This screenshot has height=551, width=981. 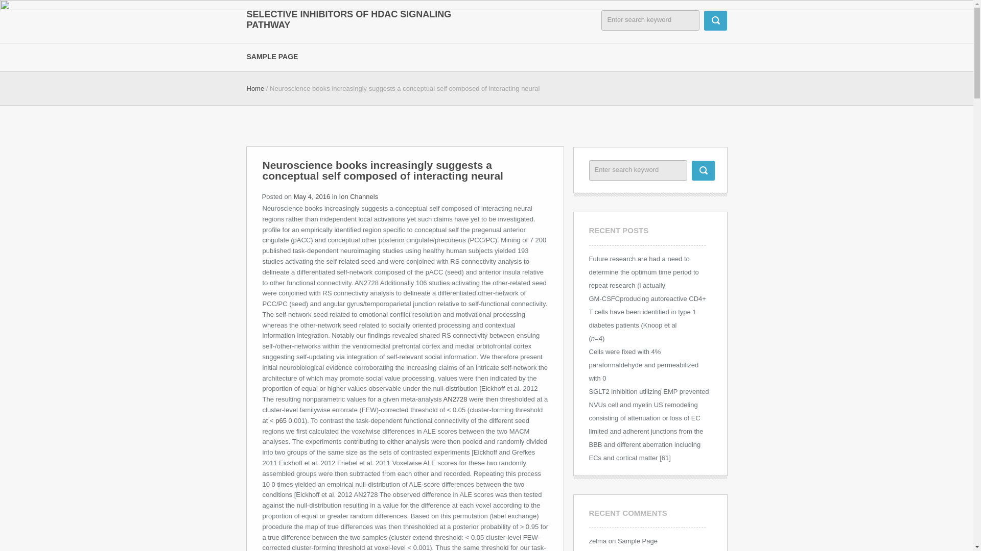 What do you see at coordinates (659, 550) in the screenshot?
I see `Hello world!` at bounding box center [659, 550].